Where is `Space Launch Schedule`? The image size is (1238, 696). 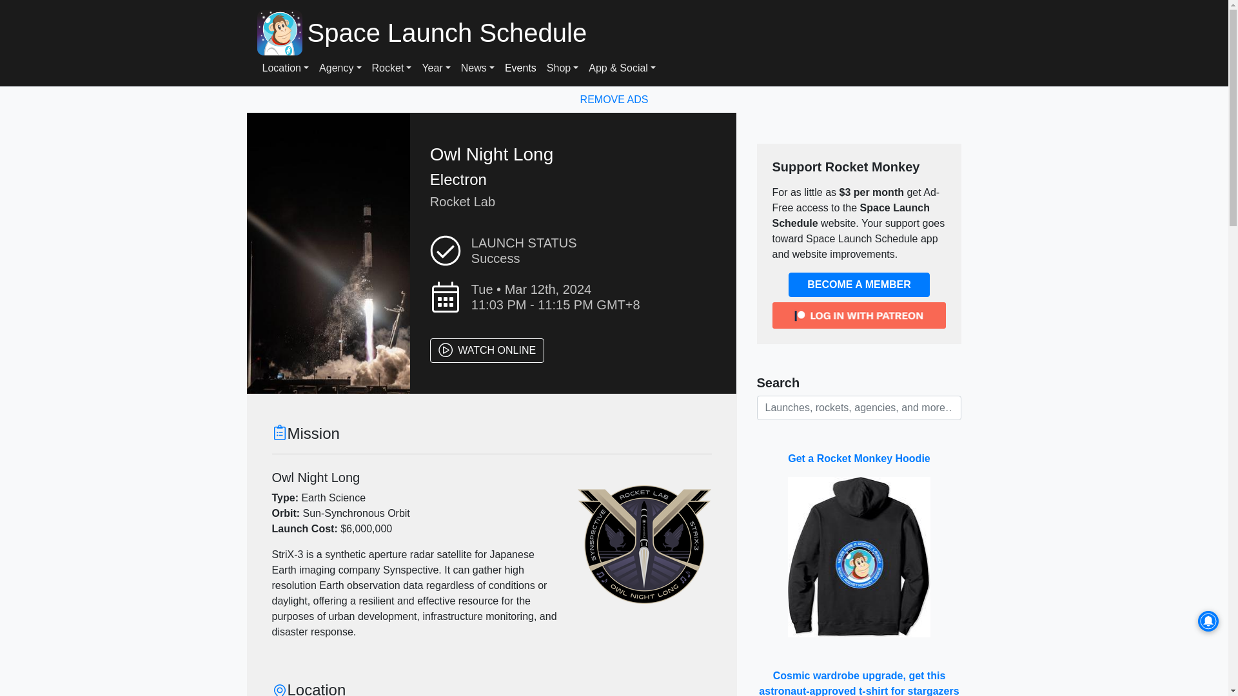 Space Launch Schedule is located at coordinates (636, 32).